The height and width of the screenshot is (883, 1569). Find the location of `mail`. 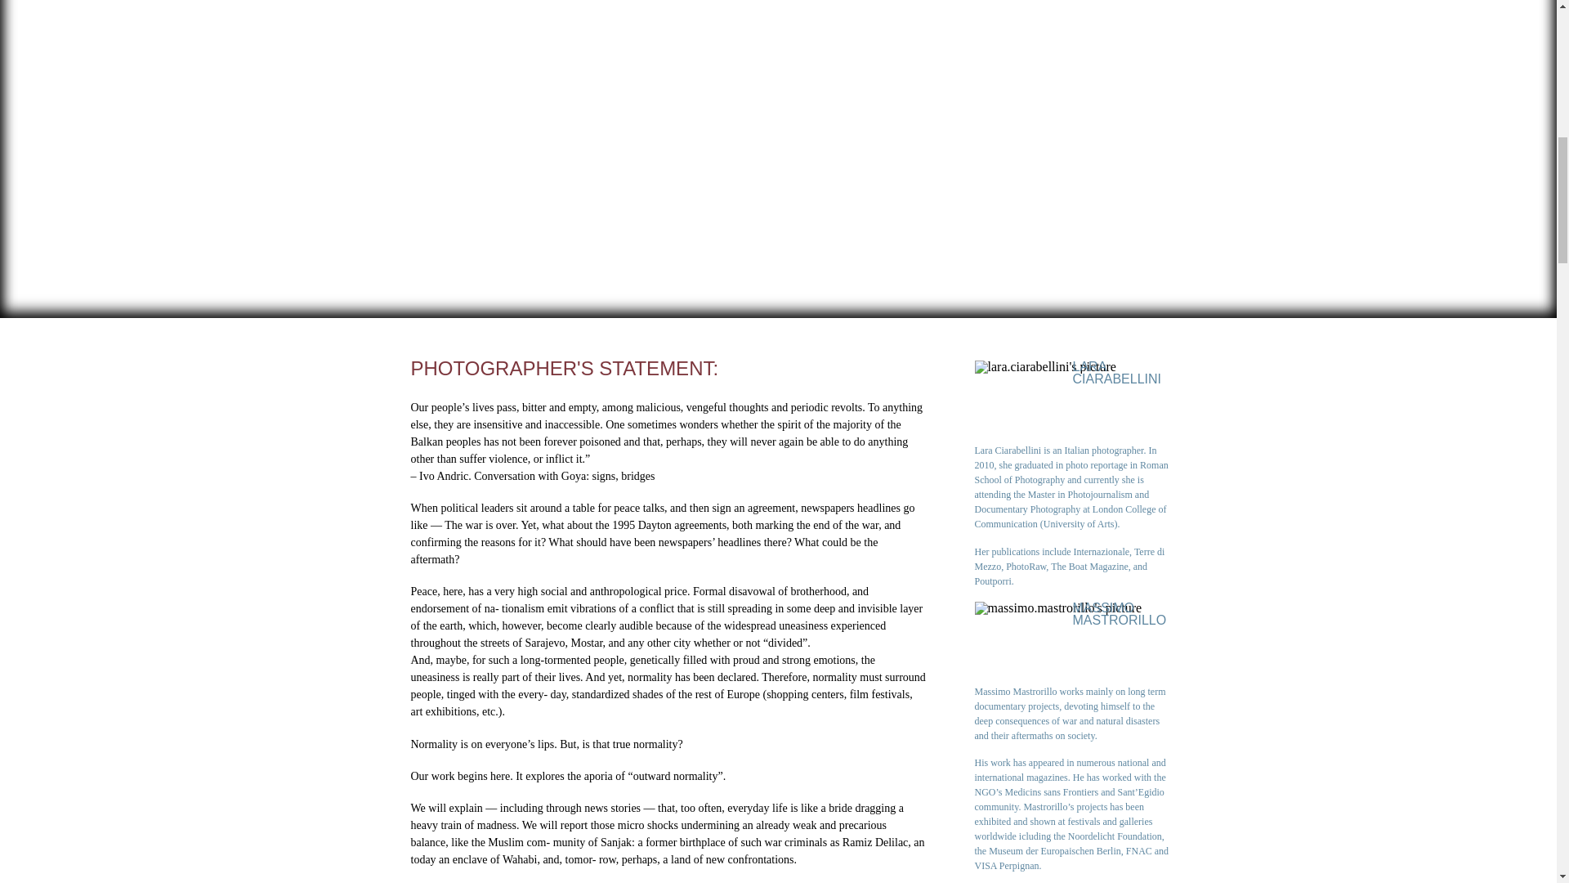

mail is located at coordinates (1160, 677).